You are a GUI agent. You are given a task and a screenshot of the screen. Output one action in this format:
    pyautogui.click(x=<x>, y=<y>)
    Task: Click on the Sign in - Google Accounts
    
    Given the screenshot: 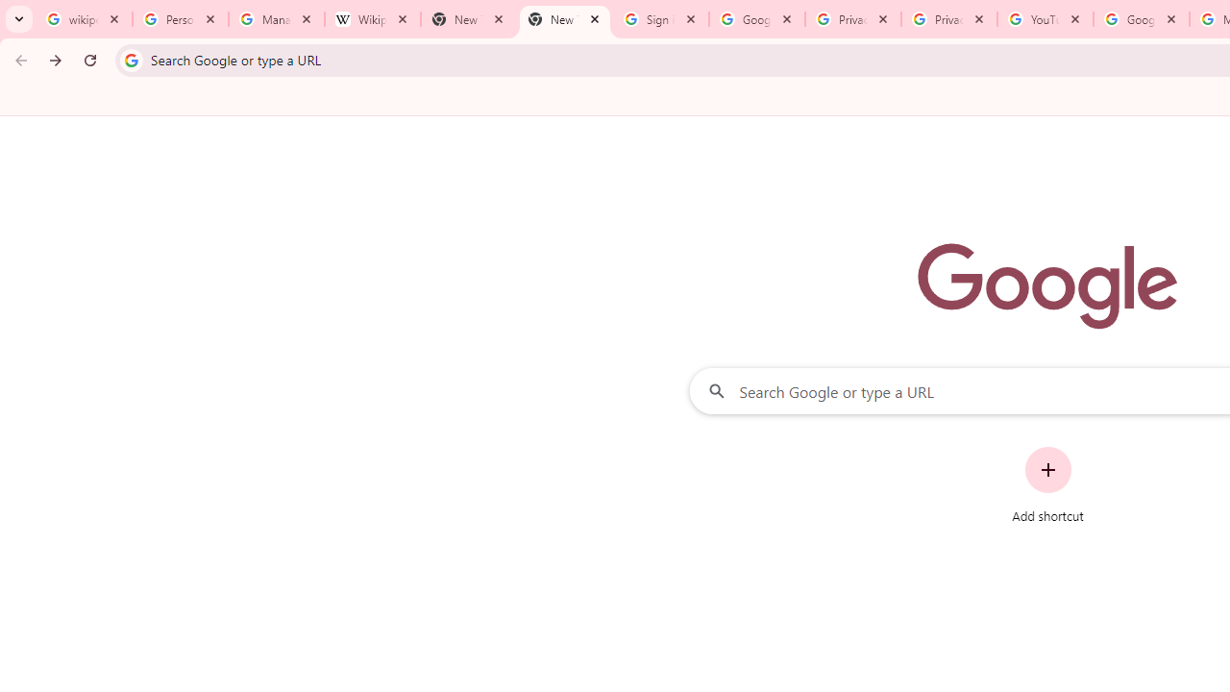 What is the action you would take?
    pyautogui.click(x=661, y=19)
    